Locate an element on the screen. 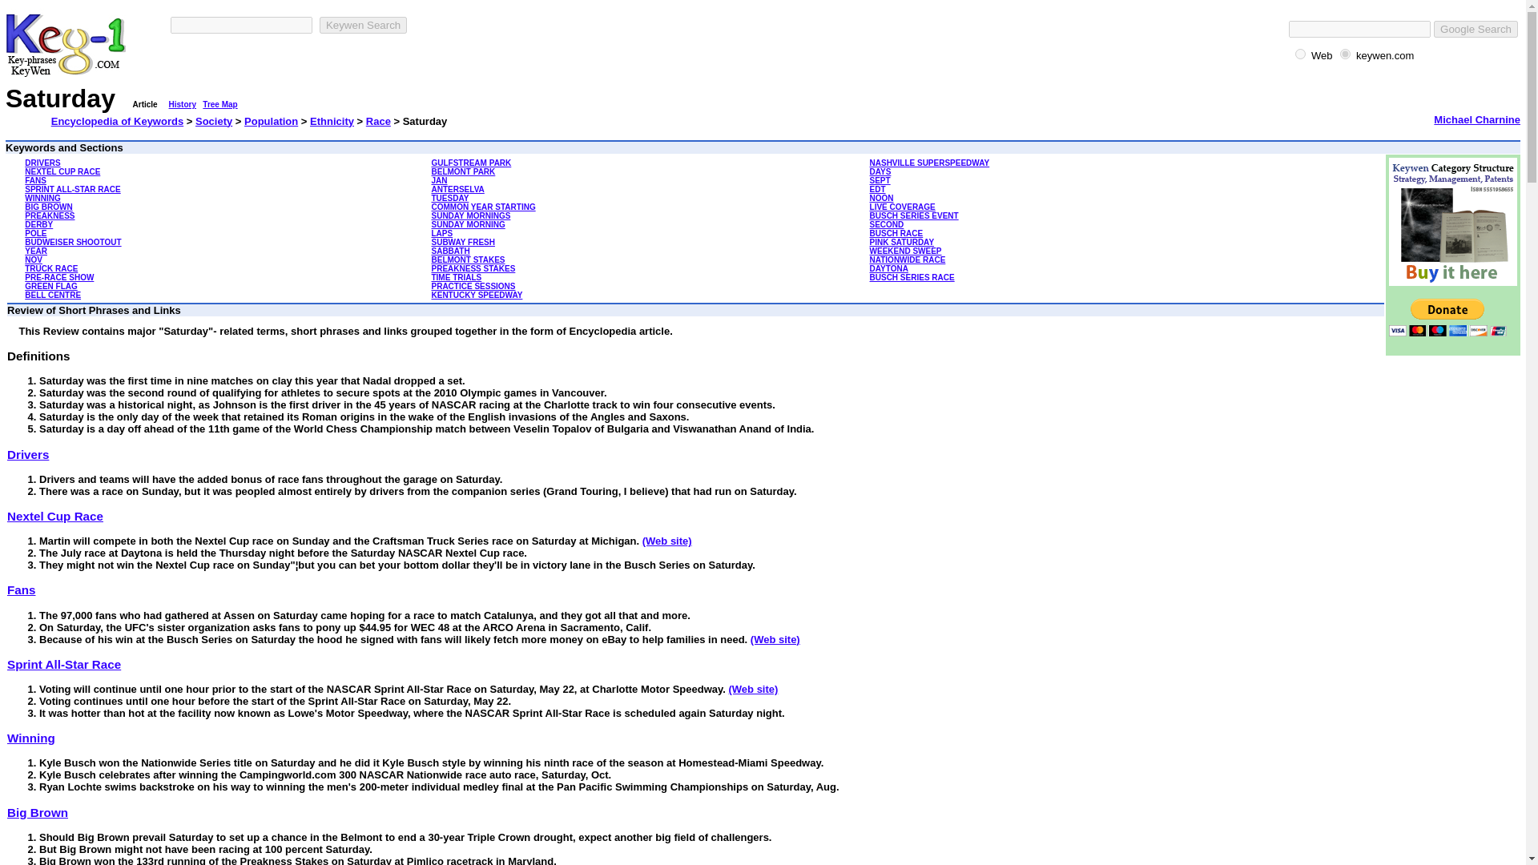  BIG BROWN is located at coordinates (48, 207).